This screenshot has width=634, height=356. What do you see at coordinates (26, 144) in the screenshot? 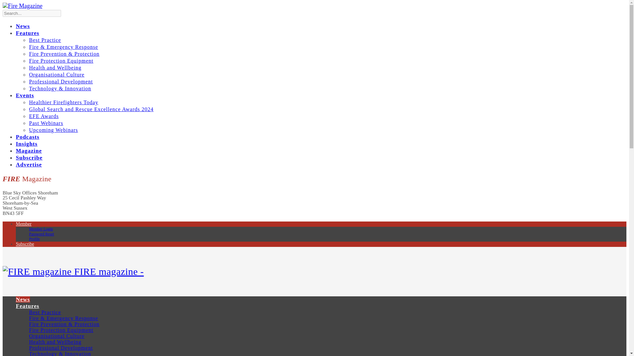
I see `Insights` at bounding box center [26, 144].